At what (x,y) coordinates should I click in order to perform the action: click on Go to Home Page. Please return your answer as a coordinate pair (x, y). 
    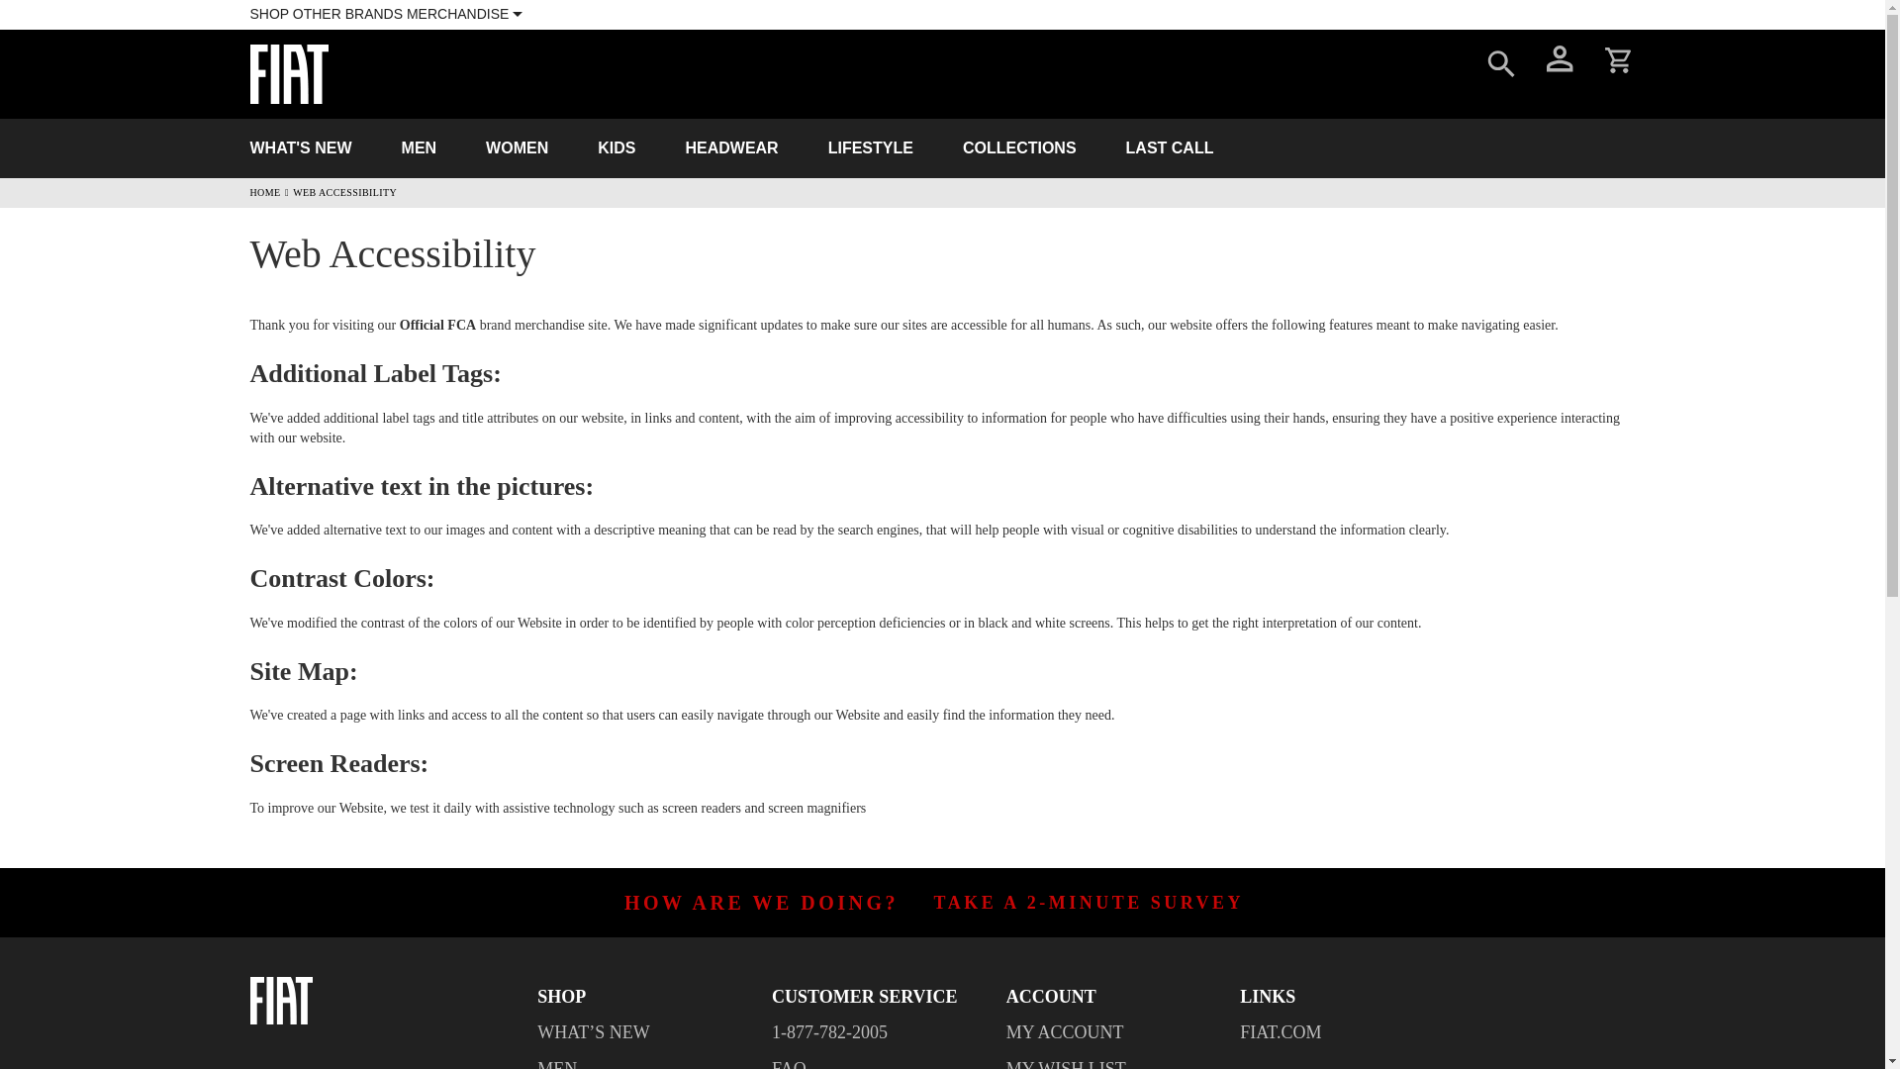
    Looking at the image, I should click on (263, 192).